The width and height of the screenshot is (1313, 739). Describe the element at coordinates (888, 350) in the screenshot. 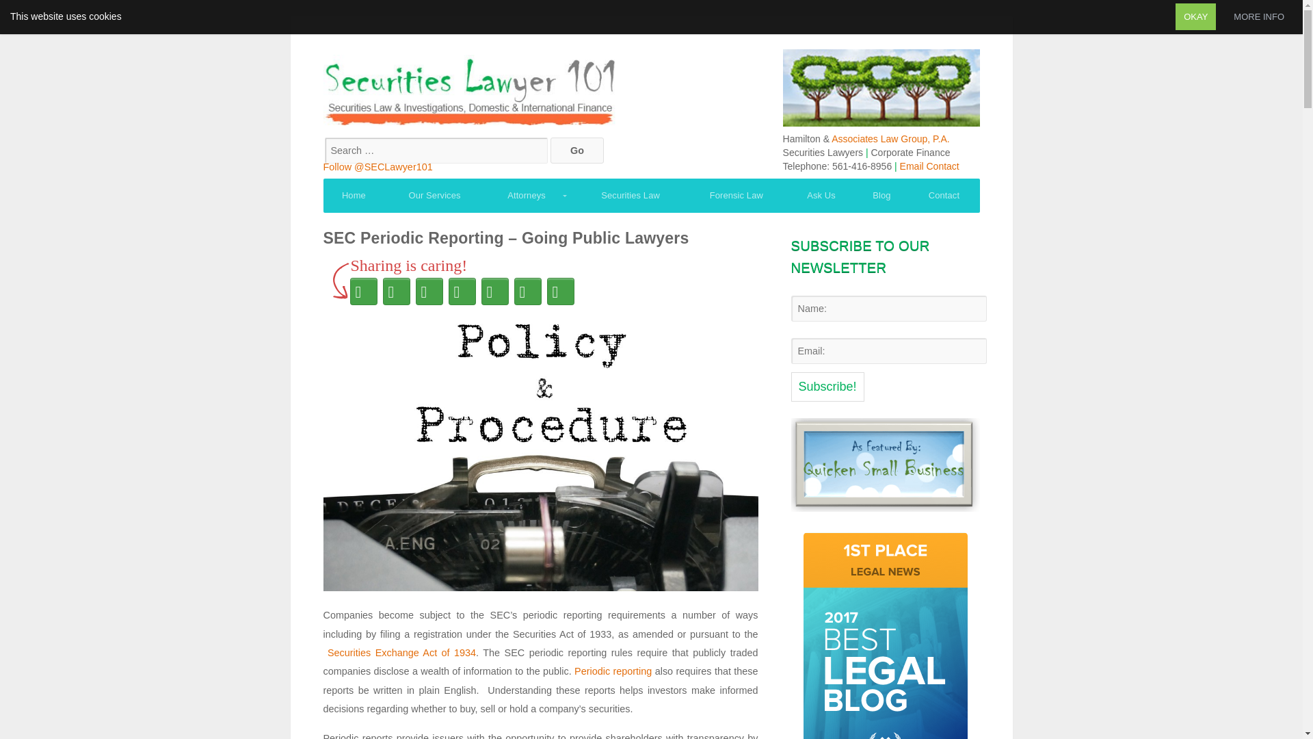

I see `Email: ` at that location.